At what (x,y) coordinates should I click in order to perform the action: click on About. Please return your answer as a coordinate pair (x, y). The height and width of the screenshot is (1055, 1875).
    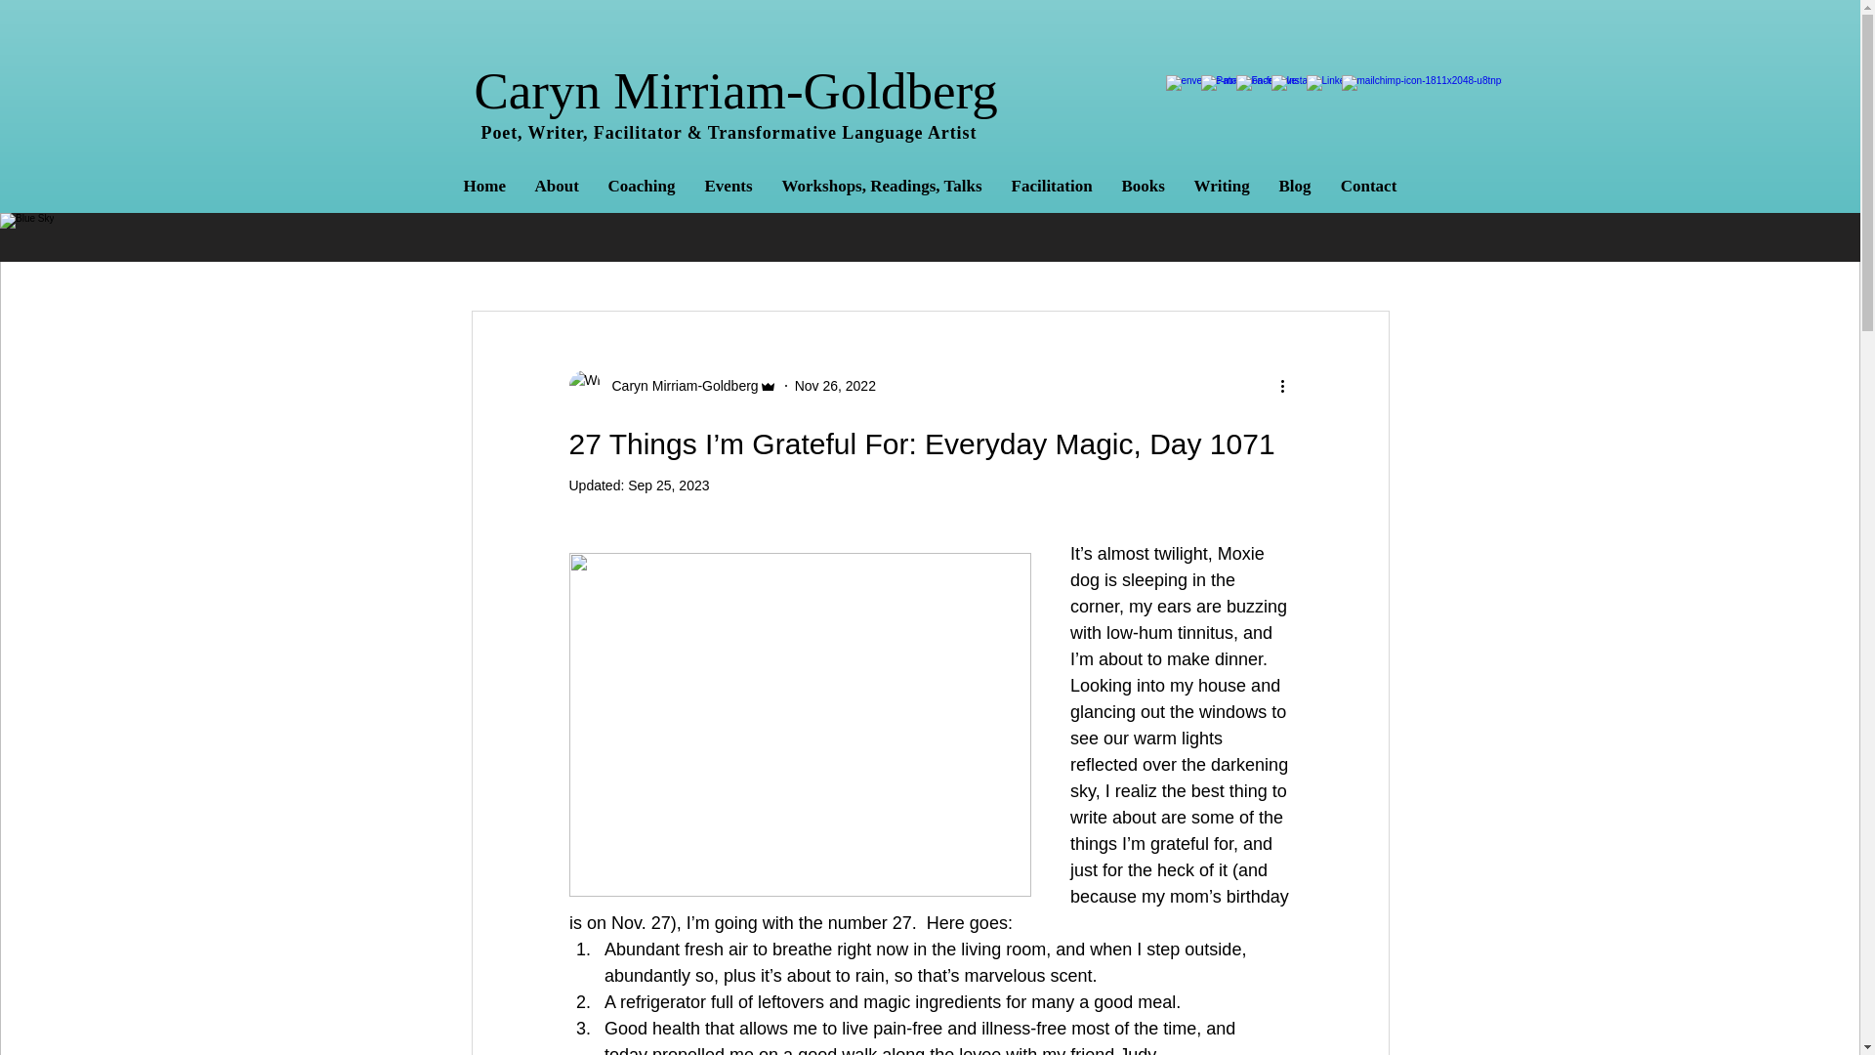
    Looking at the image, I should click on (555, 187).